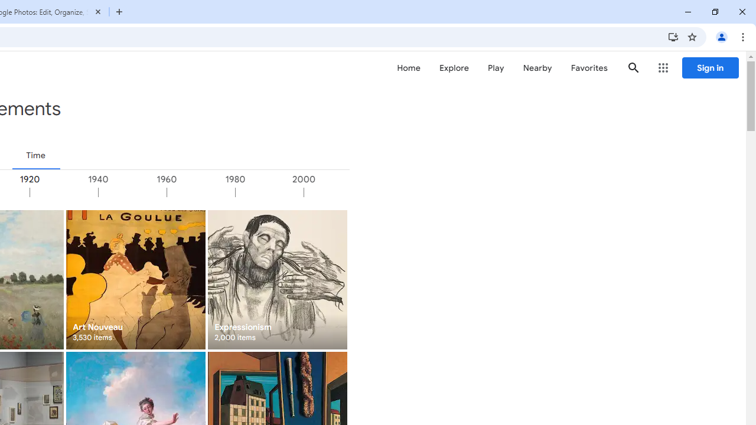  What do you see at coordinates (454, 68) in the screenshot?
I see `Explore` at bounding box center [454, 68].